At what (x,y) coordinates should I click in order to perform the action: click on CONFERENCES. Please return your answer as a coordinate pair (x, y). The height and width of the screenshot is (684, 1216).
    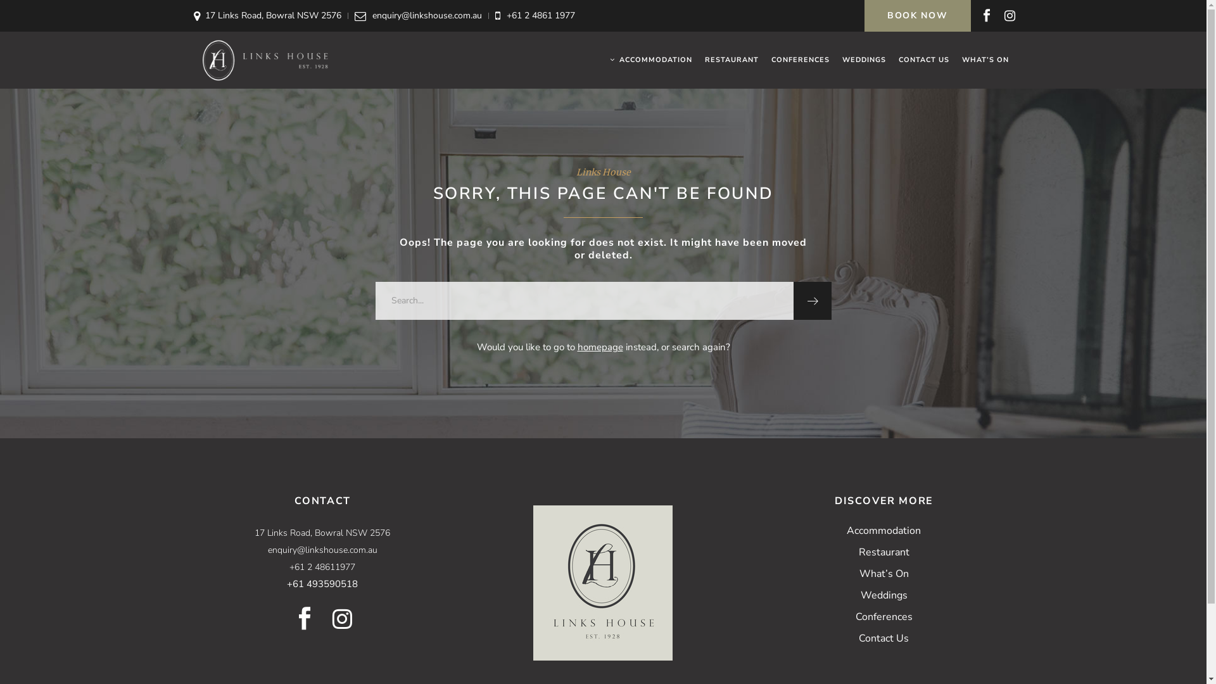
    Looking at the image, I should click on (801, 60).